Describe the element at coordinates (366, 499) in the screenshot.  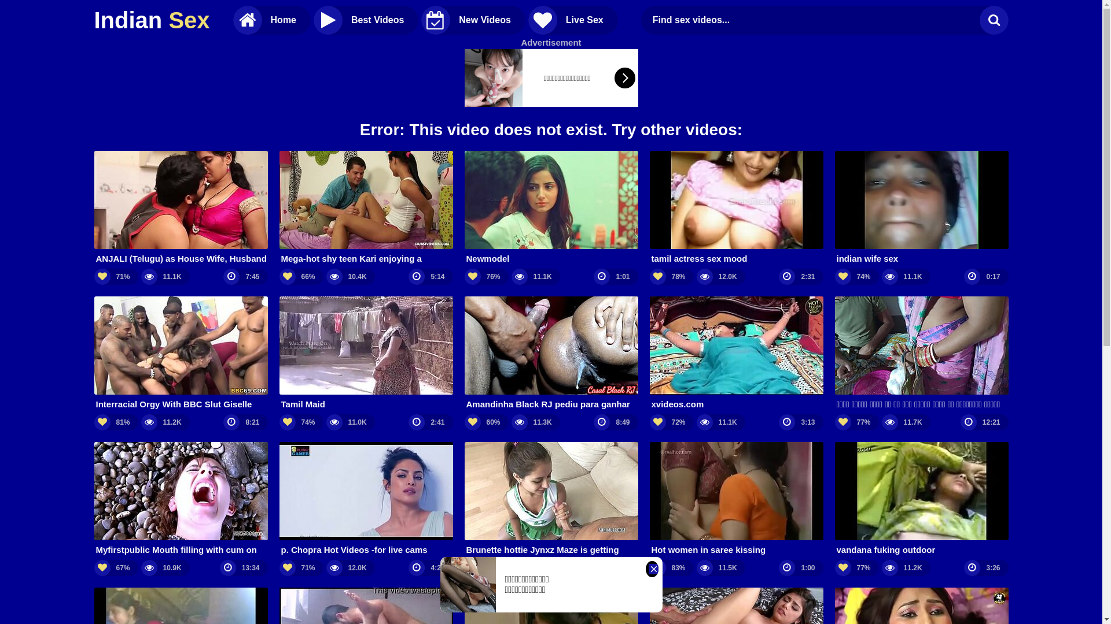
I see `p. Chopra Hot Videos -for live cams http://zo.ee/4xrKY` at that location.